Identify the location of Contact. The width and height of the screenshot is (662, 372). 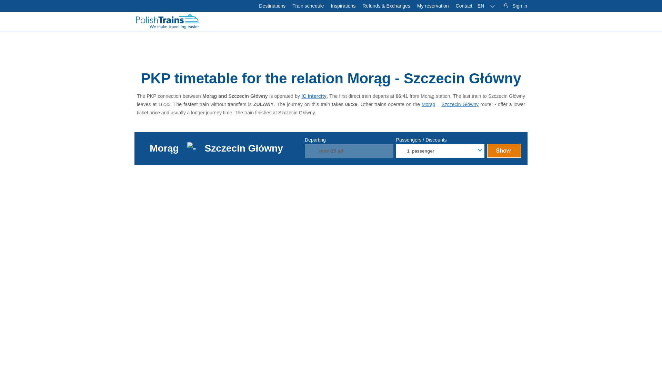
(464, 6).